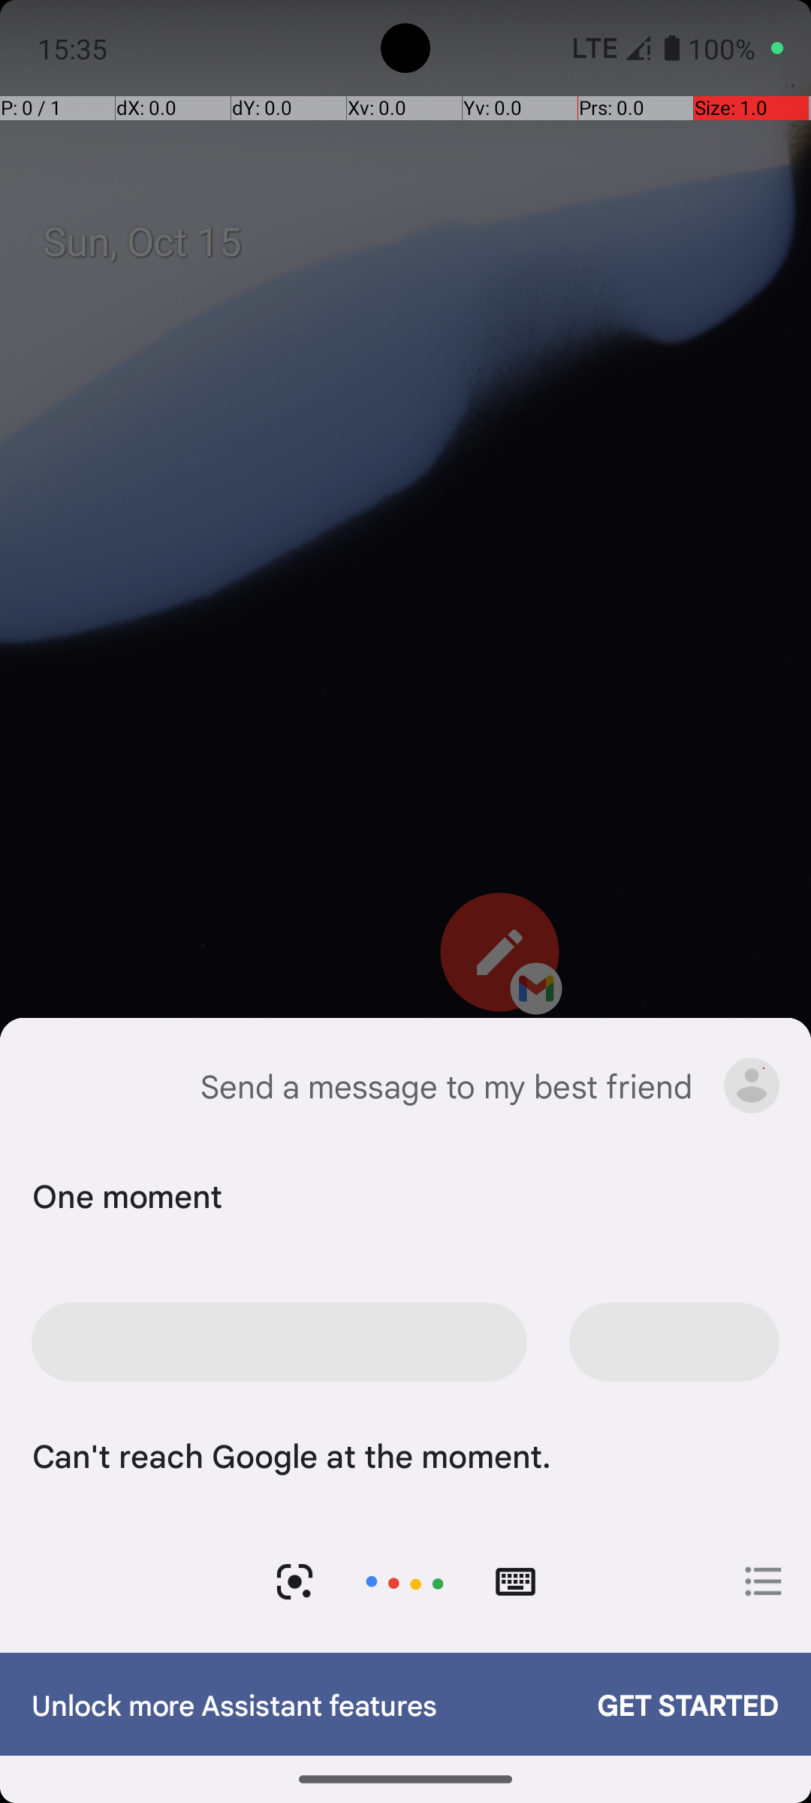  What do you see at coordinates (673, 1704) in the screenshot?
I see `GET STARTED` at bounding box center [673, 1704].